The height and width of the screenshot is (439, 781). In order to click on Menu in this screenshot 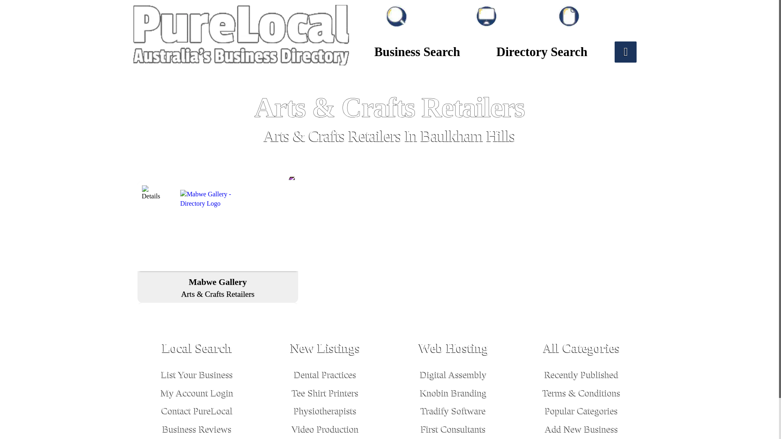, I will do `click(512, 15)`.